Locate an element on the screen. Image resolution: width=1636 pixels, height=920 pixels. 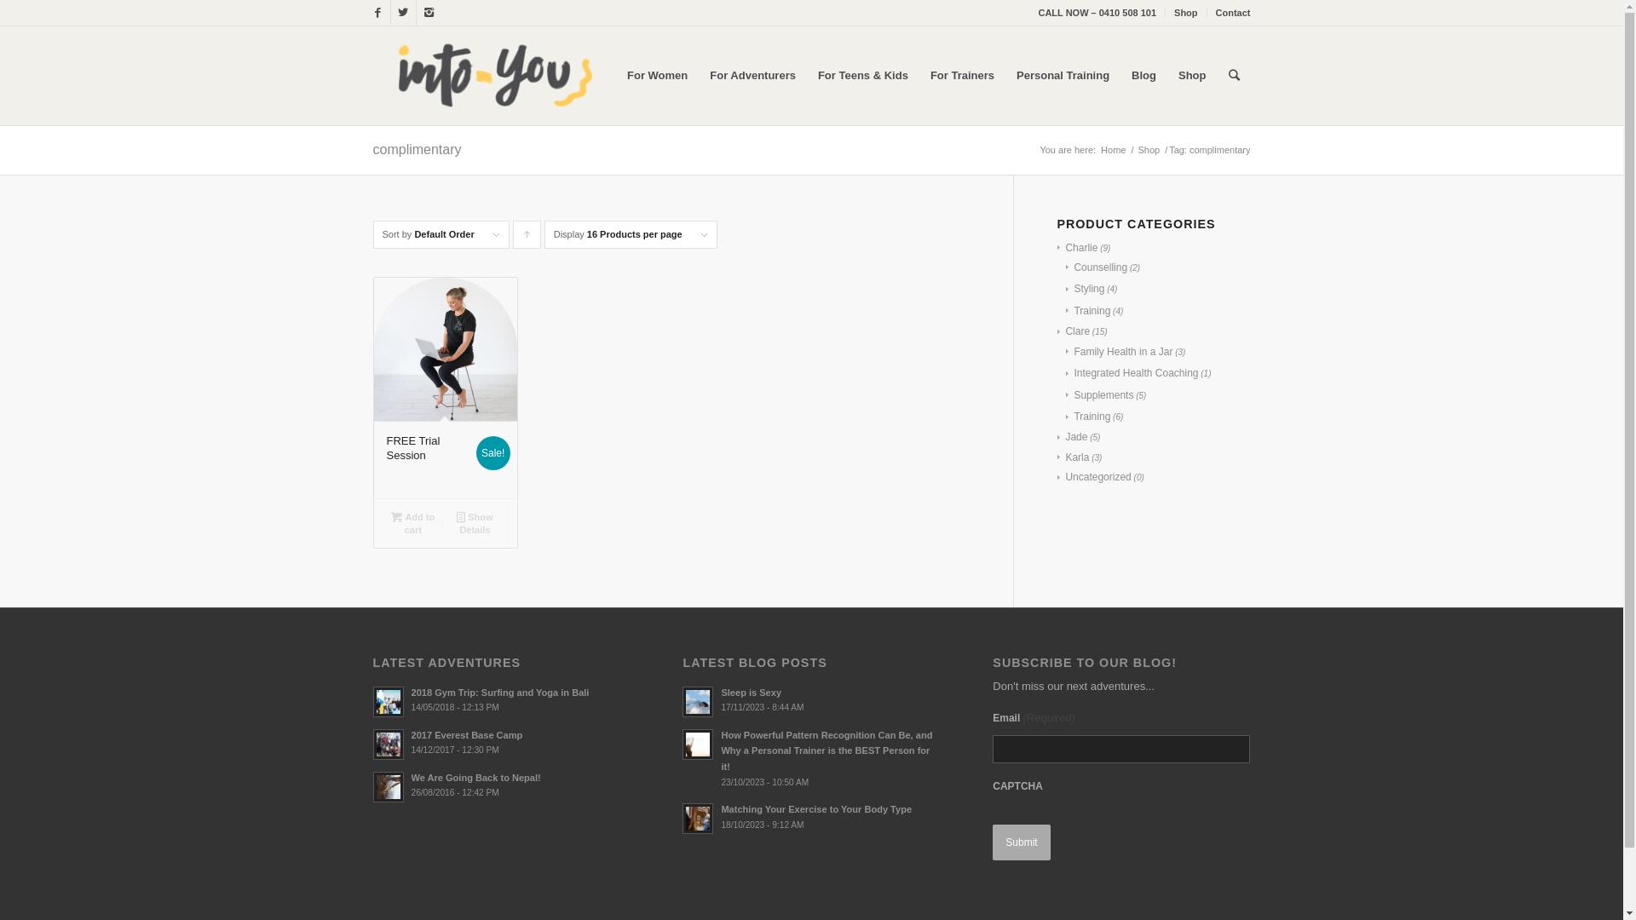
Click to order products ascending is located at coordinates (527, 235).